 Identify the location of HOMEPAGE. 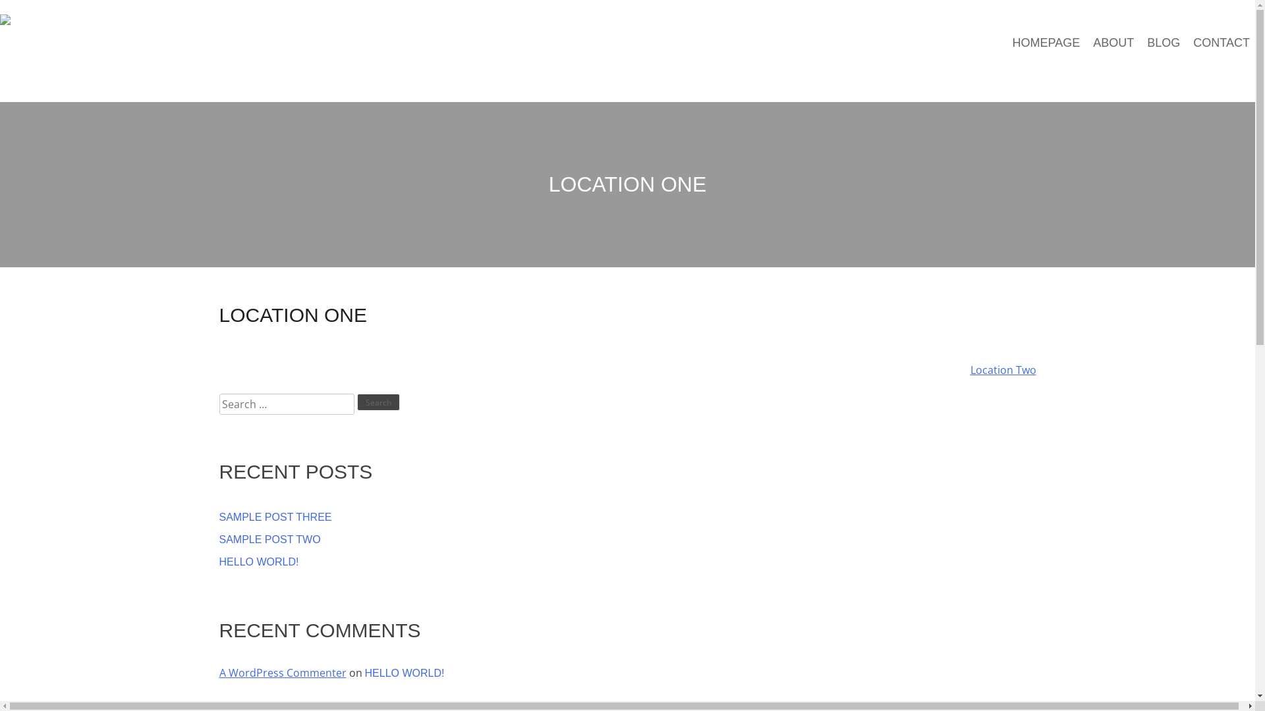
(1046, 43).